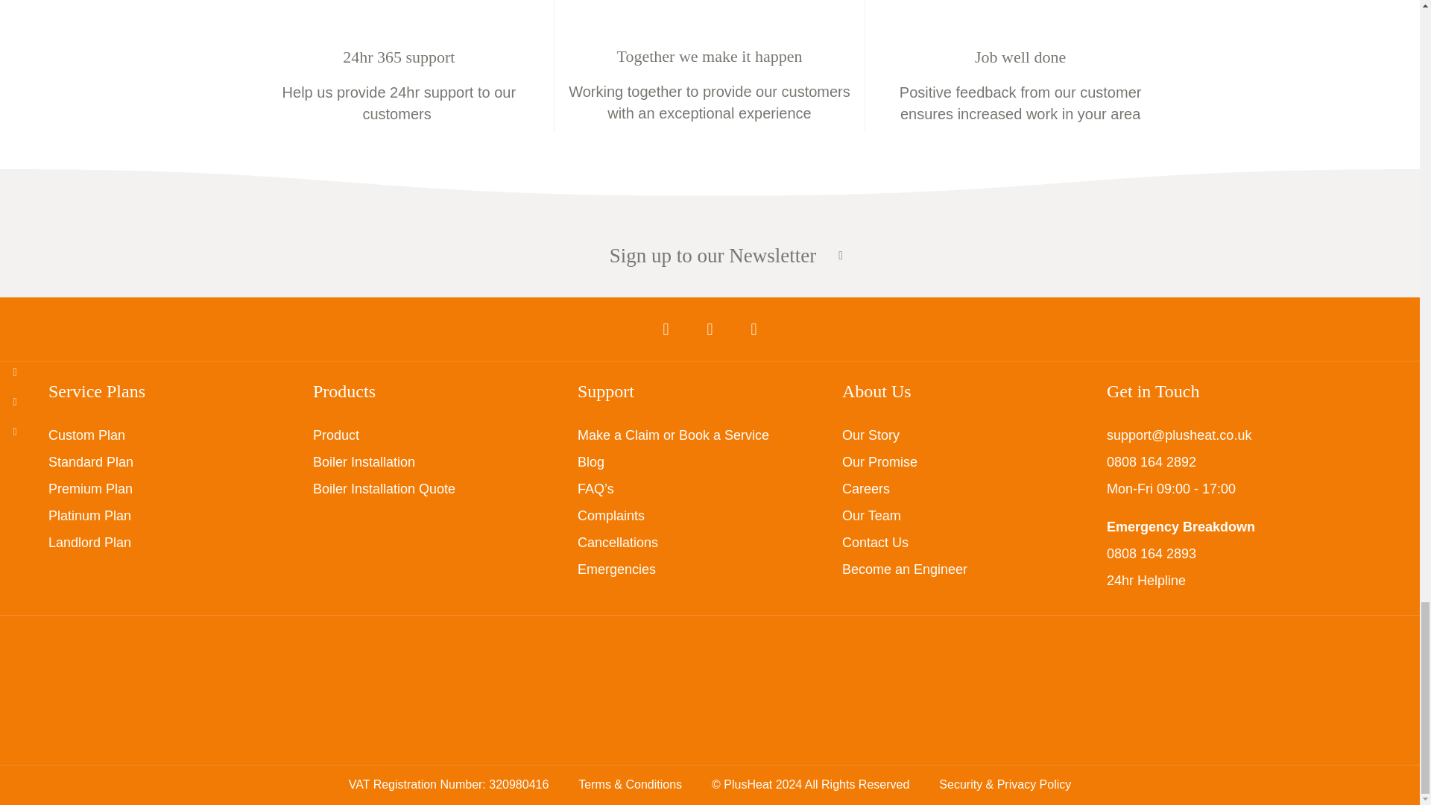 The image size is (1431, 805). I want to click on Custom Plan, so click(86, 435).